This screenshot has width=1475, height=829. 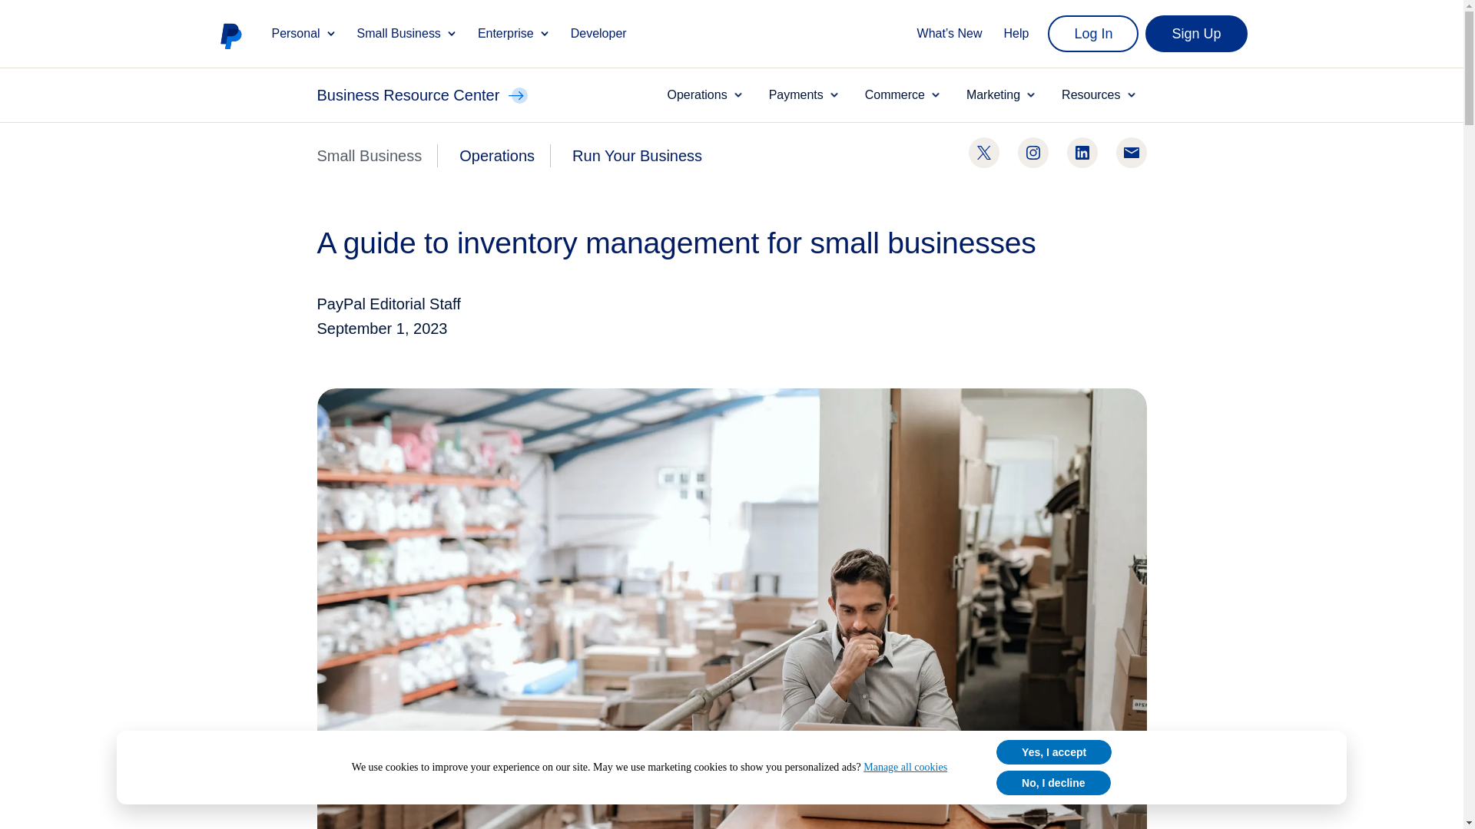 What do you see at coordinates (303, 33) in the screenshot?
I see `Personal` at bounding box center [303, 33].